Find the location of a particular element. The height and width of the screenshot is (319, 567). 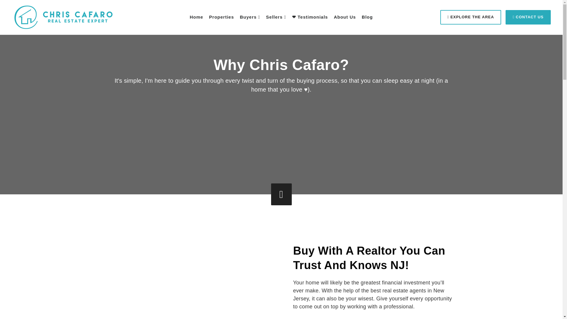

Buyers is located at coordinates (250, 17).